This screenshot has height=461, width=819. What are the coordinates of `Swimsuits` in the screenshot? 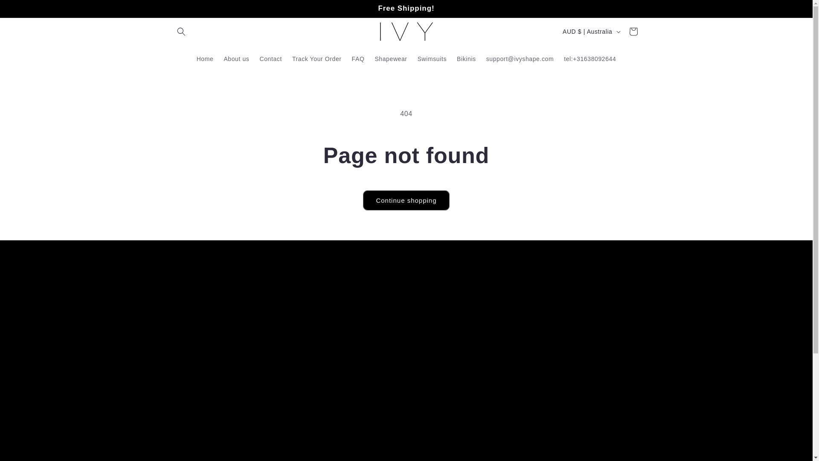 It's located at (432, 58).